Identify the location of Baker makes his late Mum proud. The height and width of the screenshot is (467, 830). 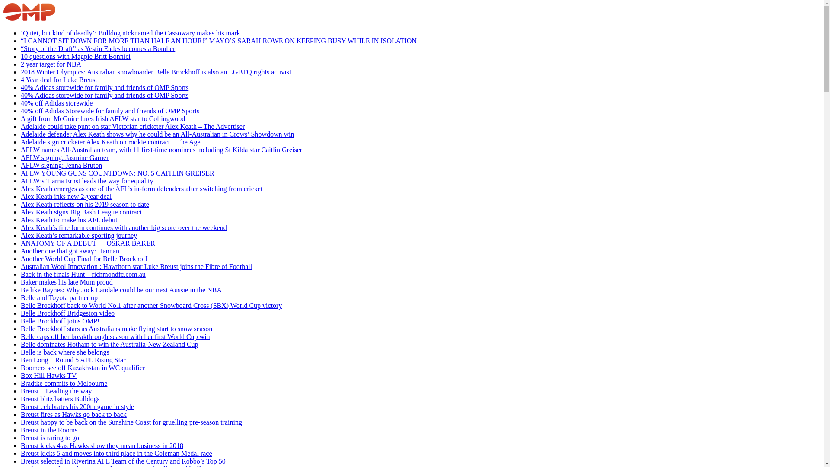
(67, 282).